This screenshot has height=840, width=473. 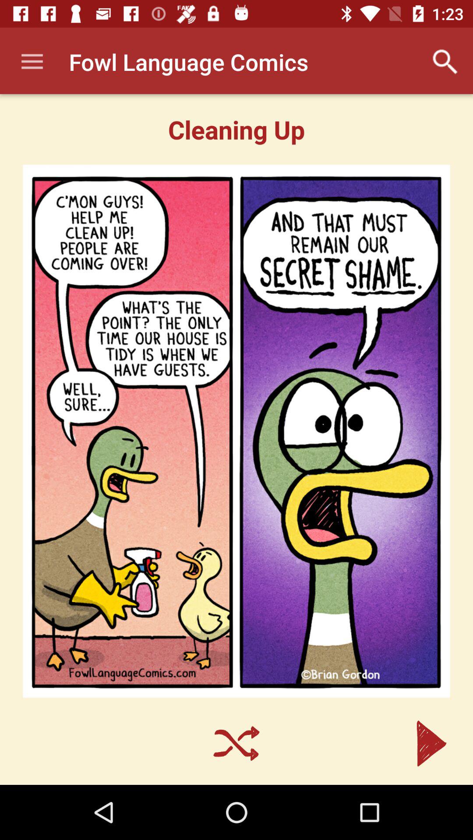 I want to click on choose item at the top right corner, so click(x=445, y=62).